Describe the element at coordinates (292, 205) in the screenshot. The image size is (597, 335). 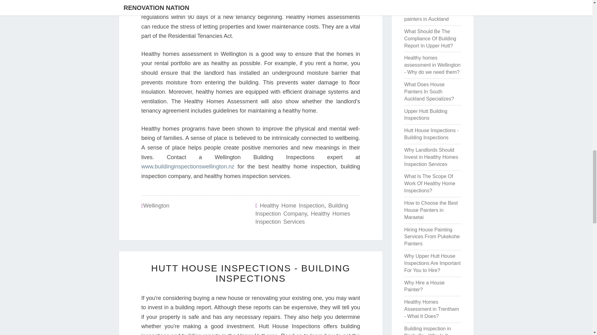
I see `Healthy Home Inspection` at that location.